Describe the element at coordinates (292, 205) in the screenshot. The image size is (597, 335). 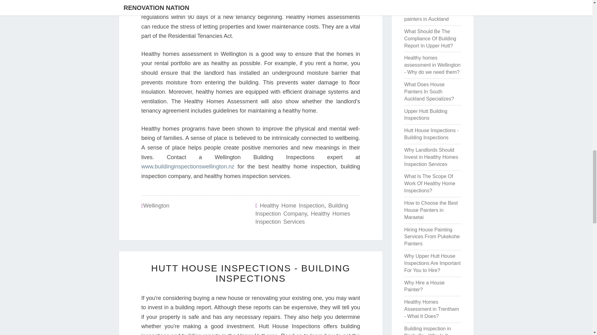
I see `Healthy Home Inspection` at that location.